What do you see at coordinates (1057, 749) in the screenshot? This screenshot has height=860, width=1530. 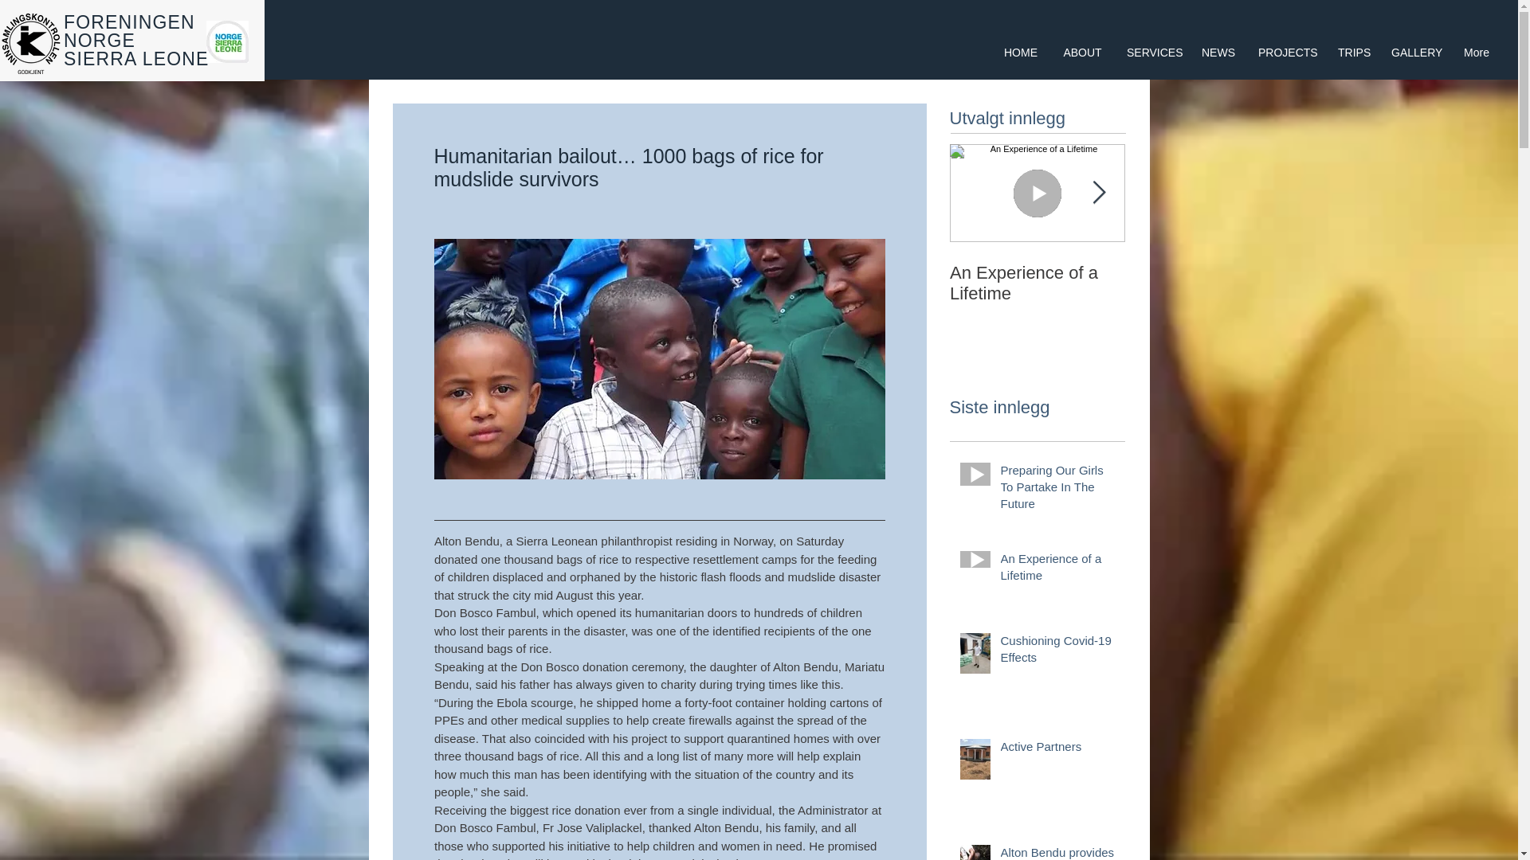 I see `An Experience of a Lifetime` at bounding box center [1057, 749].